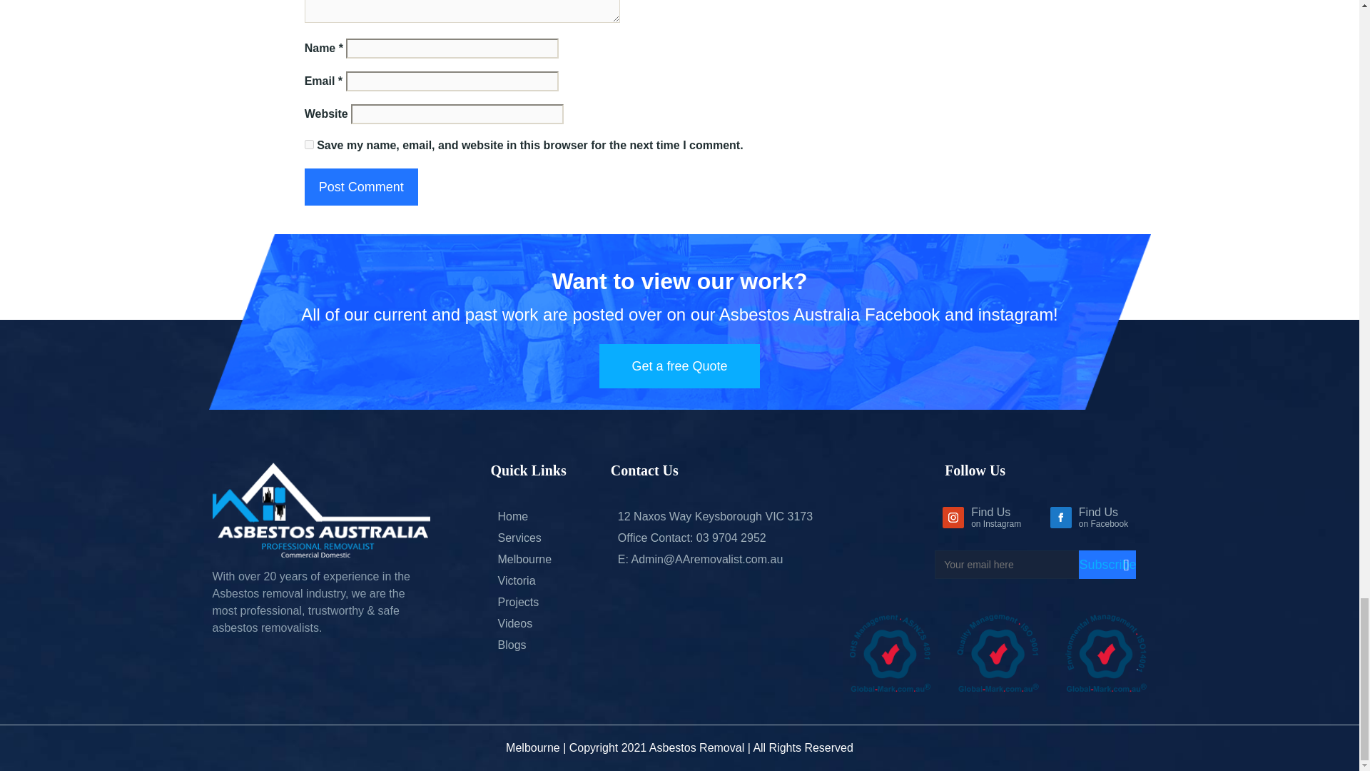 Image resolution: width=1370 pixels, height=771 pixels. I want to click on yes, so click(308, 144).